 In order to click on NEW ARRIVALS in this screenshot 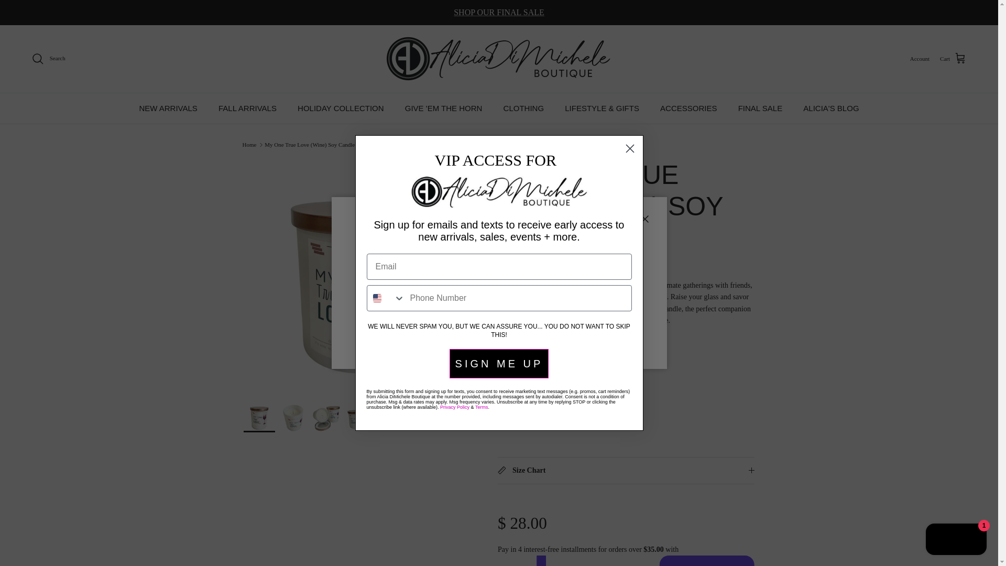, I will do `click(168, 108)`.